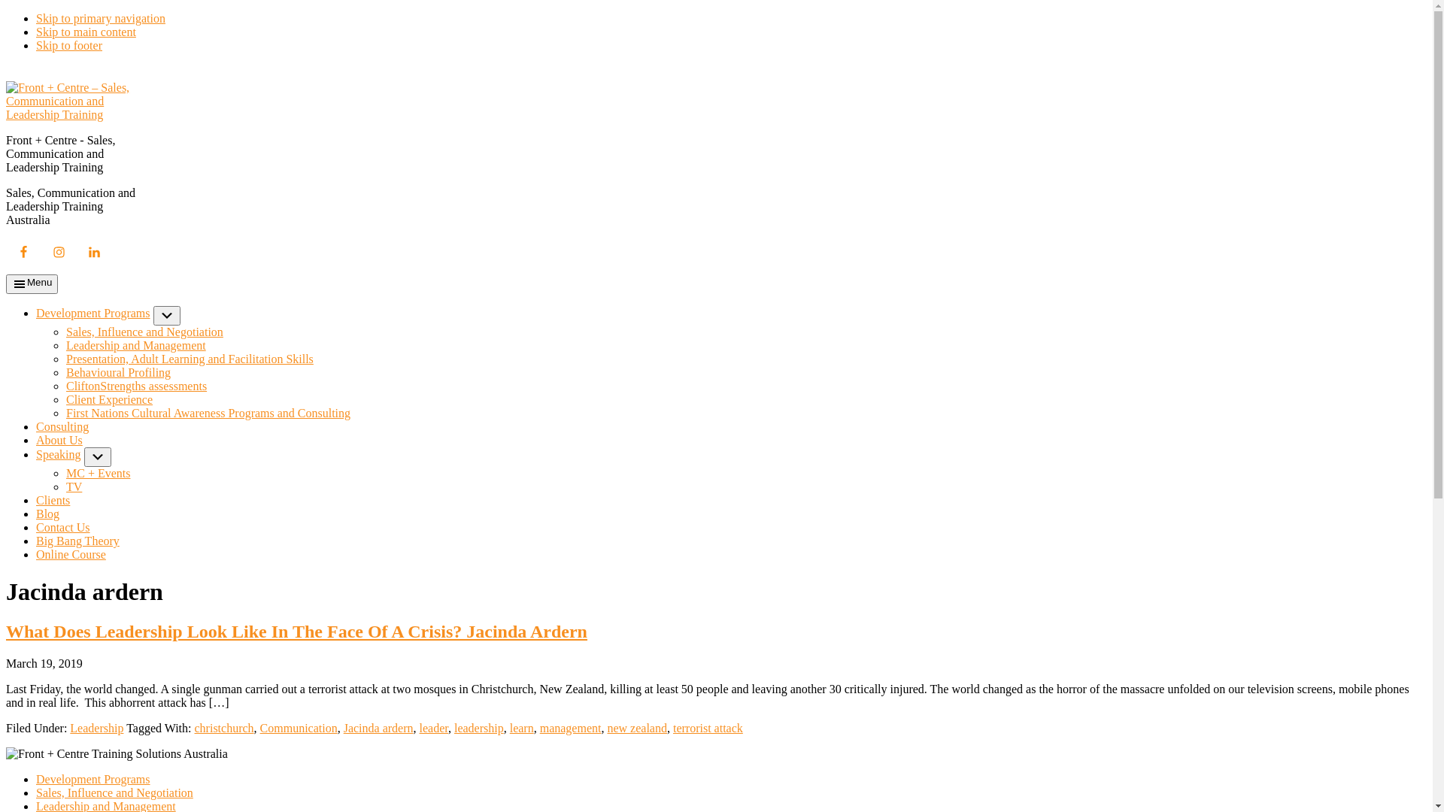 The image size is (1444, 812). What do you see at coordinates (59, 454) in the screenshot?
I see `Speaking` at bounding box center [59, 454].